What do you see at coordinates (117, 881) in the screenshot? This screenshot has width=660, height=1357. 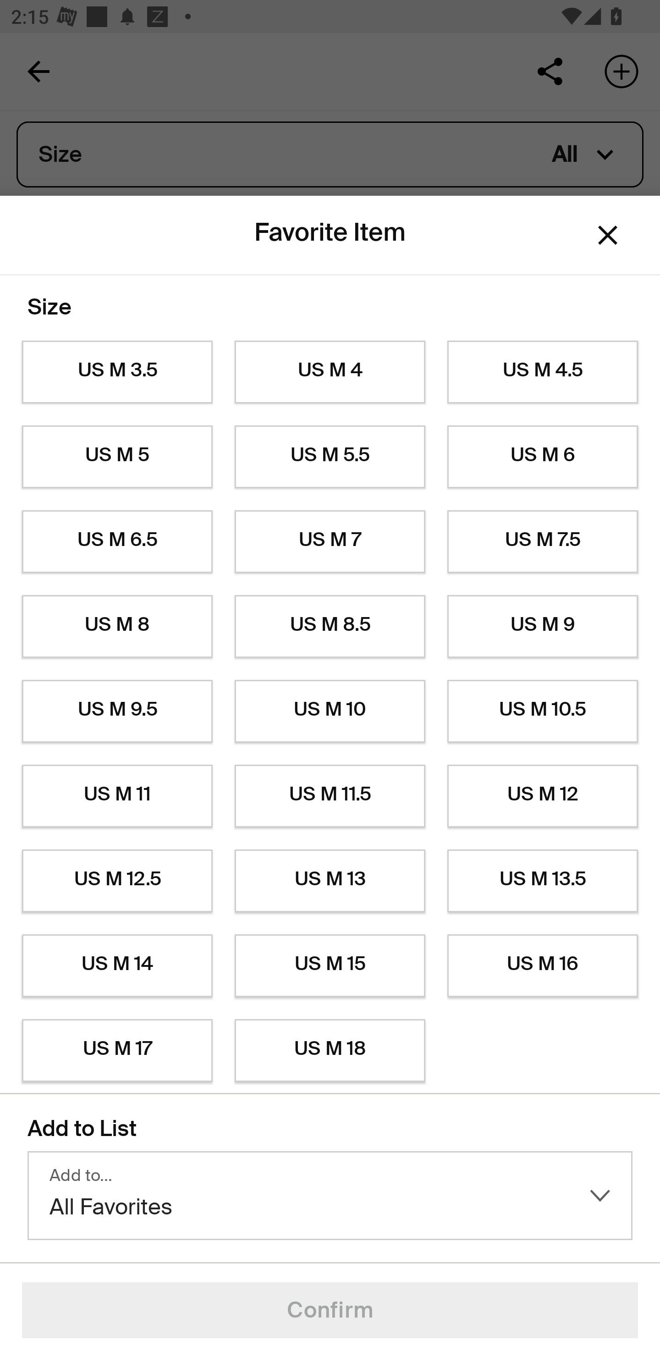 I see `US M 12.5` at bounding box center [117, 881].